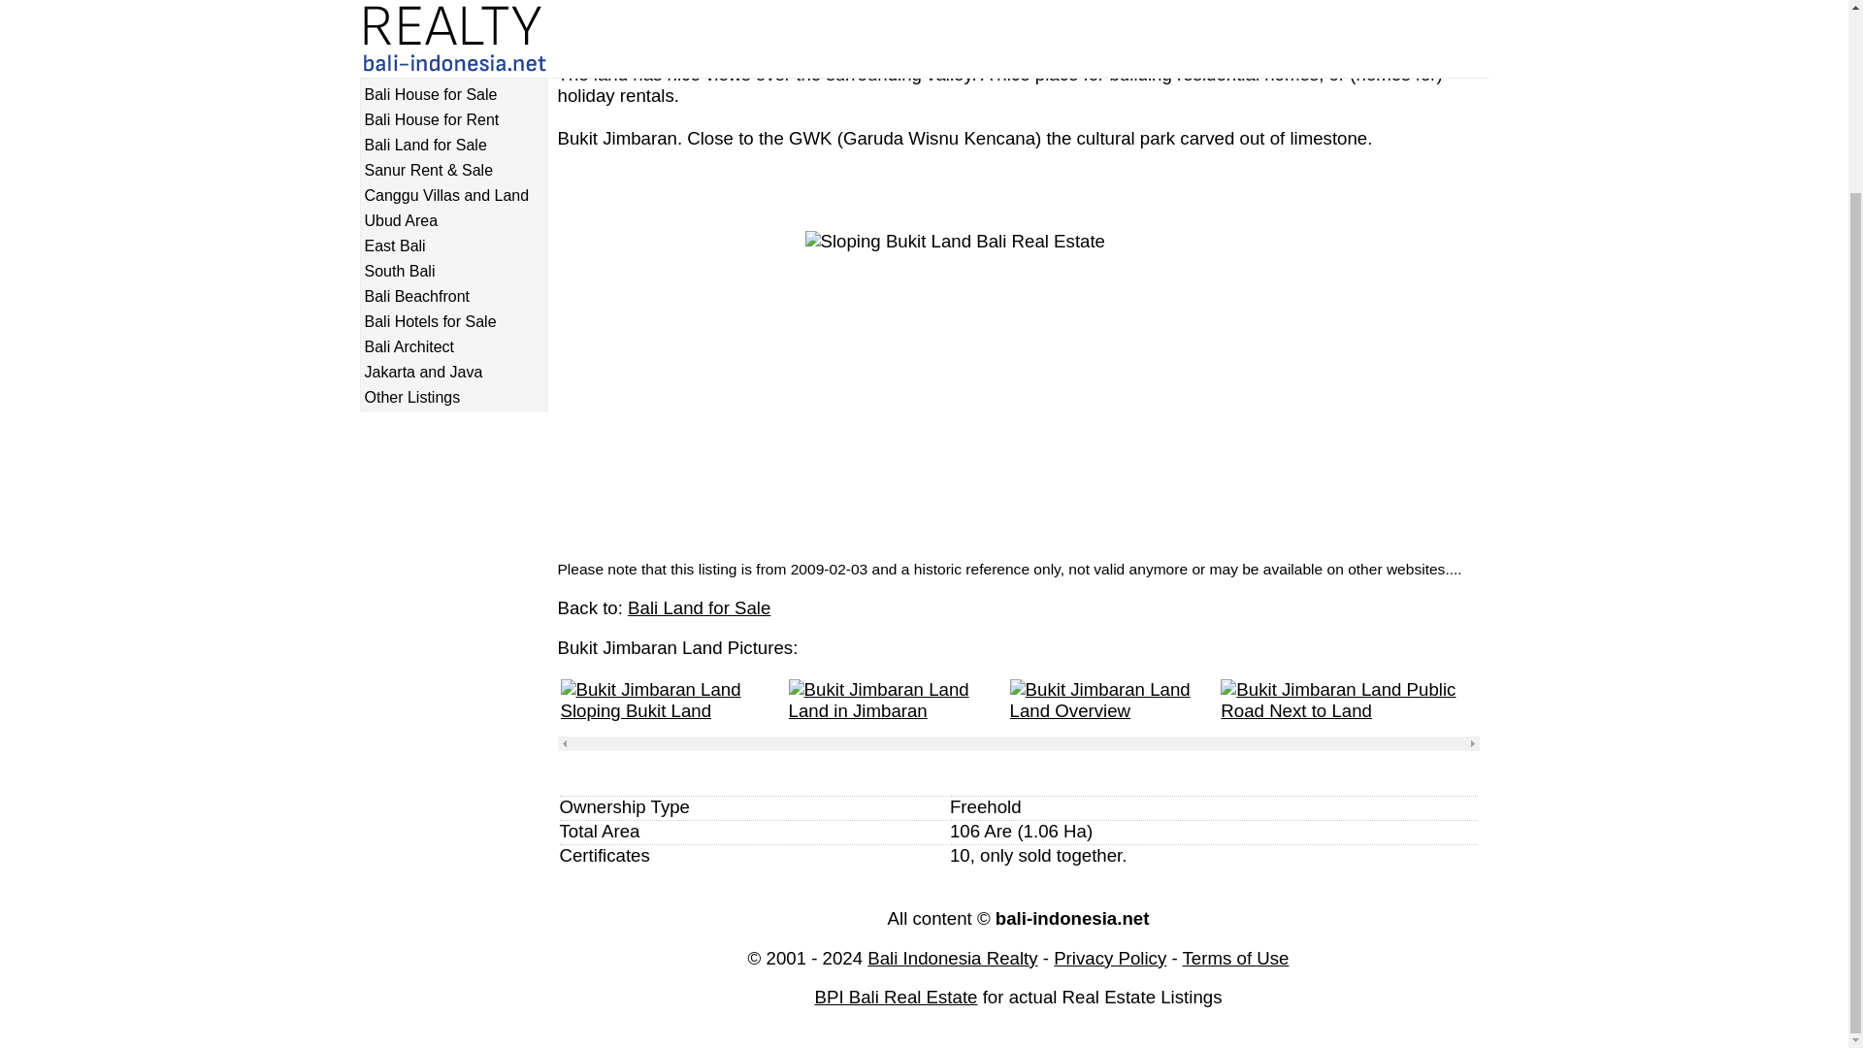  I want to click on Bali Villas for Rent, so click(453, 70).